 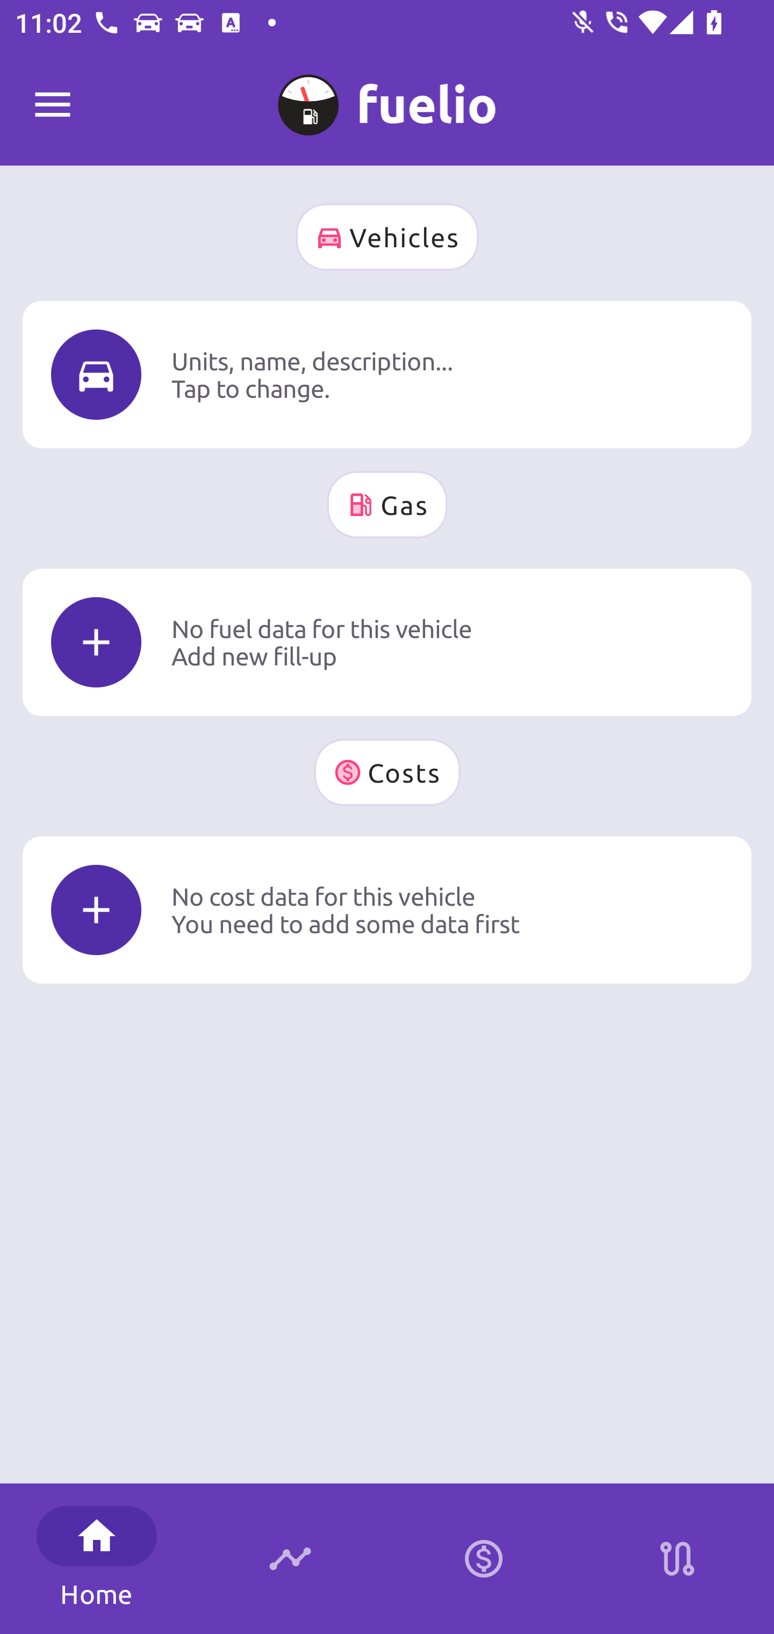 What do you see at coordinates (96, 642) in the screenshot?
I see `Icon` at bounding box center [96, 642].